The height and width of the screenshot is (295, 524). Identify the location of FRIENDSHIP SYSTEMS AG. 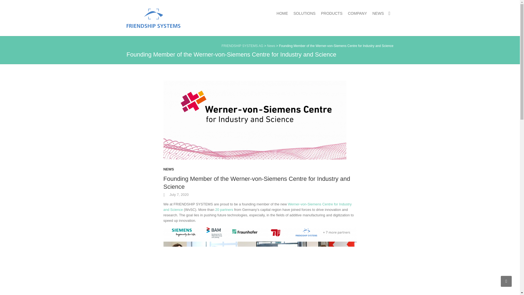
(153, 22).